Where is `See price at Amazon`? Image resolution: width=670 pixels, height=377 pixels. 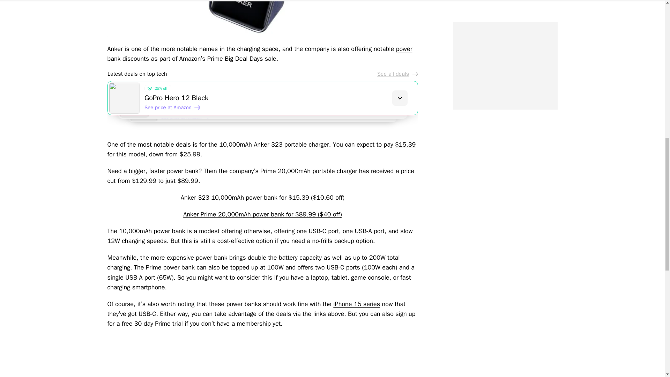
See price at Amazon is located at coordinates (188, 119).